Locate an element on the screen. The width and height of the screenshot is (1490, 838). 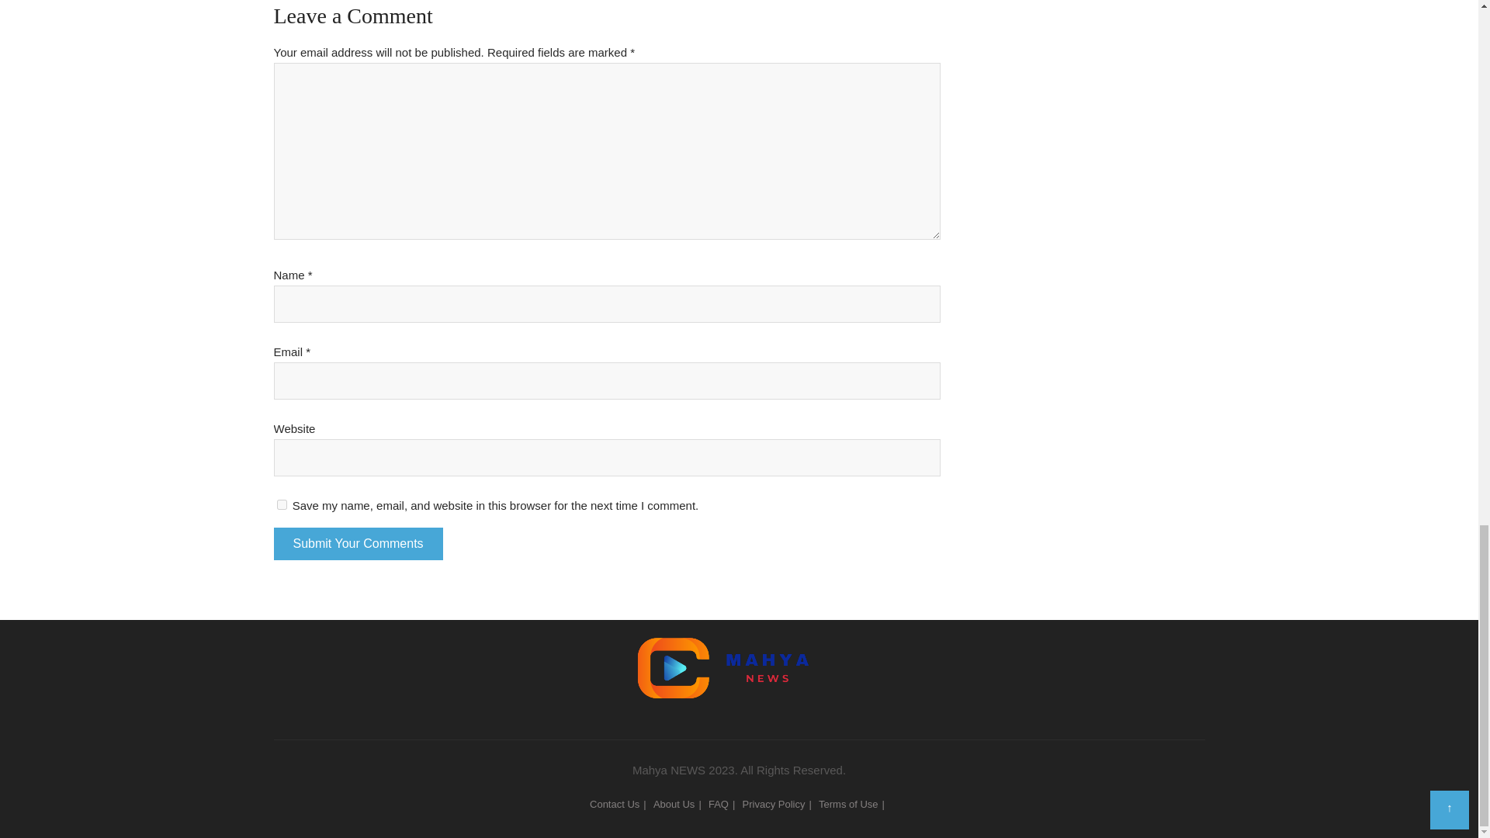
Submit Your Comments is located at coordinates (357, 544).